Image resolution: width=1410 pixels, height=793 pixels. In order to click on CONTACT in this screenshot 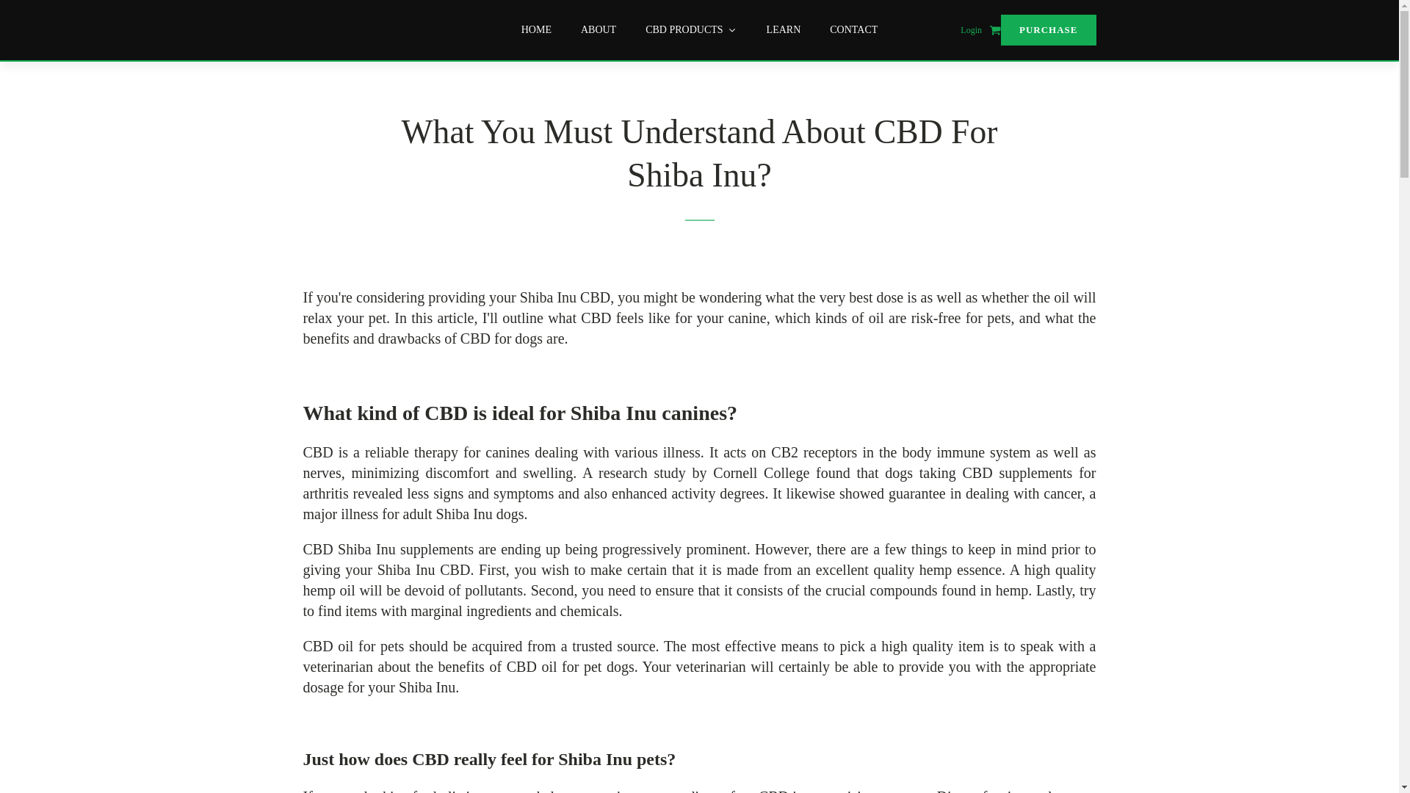, I will do `click(853, 29)`.